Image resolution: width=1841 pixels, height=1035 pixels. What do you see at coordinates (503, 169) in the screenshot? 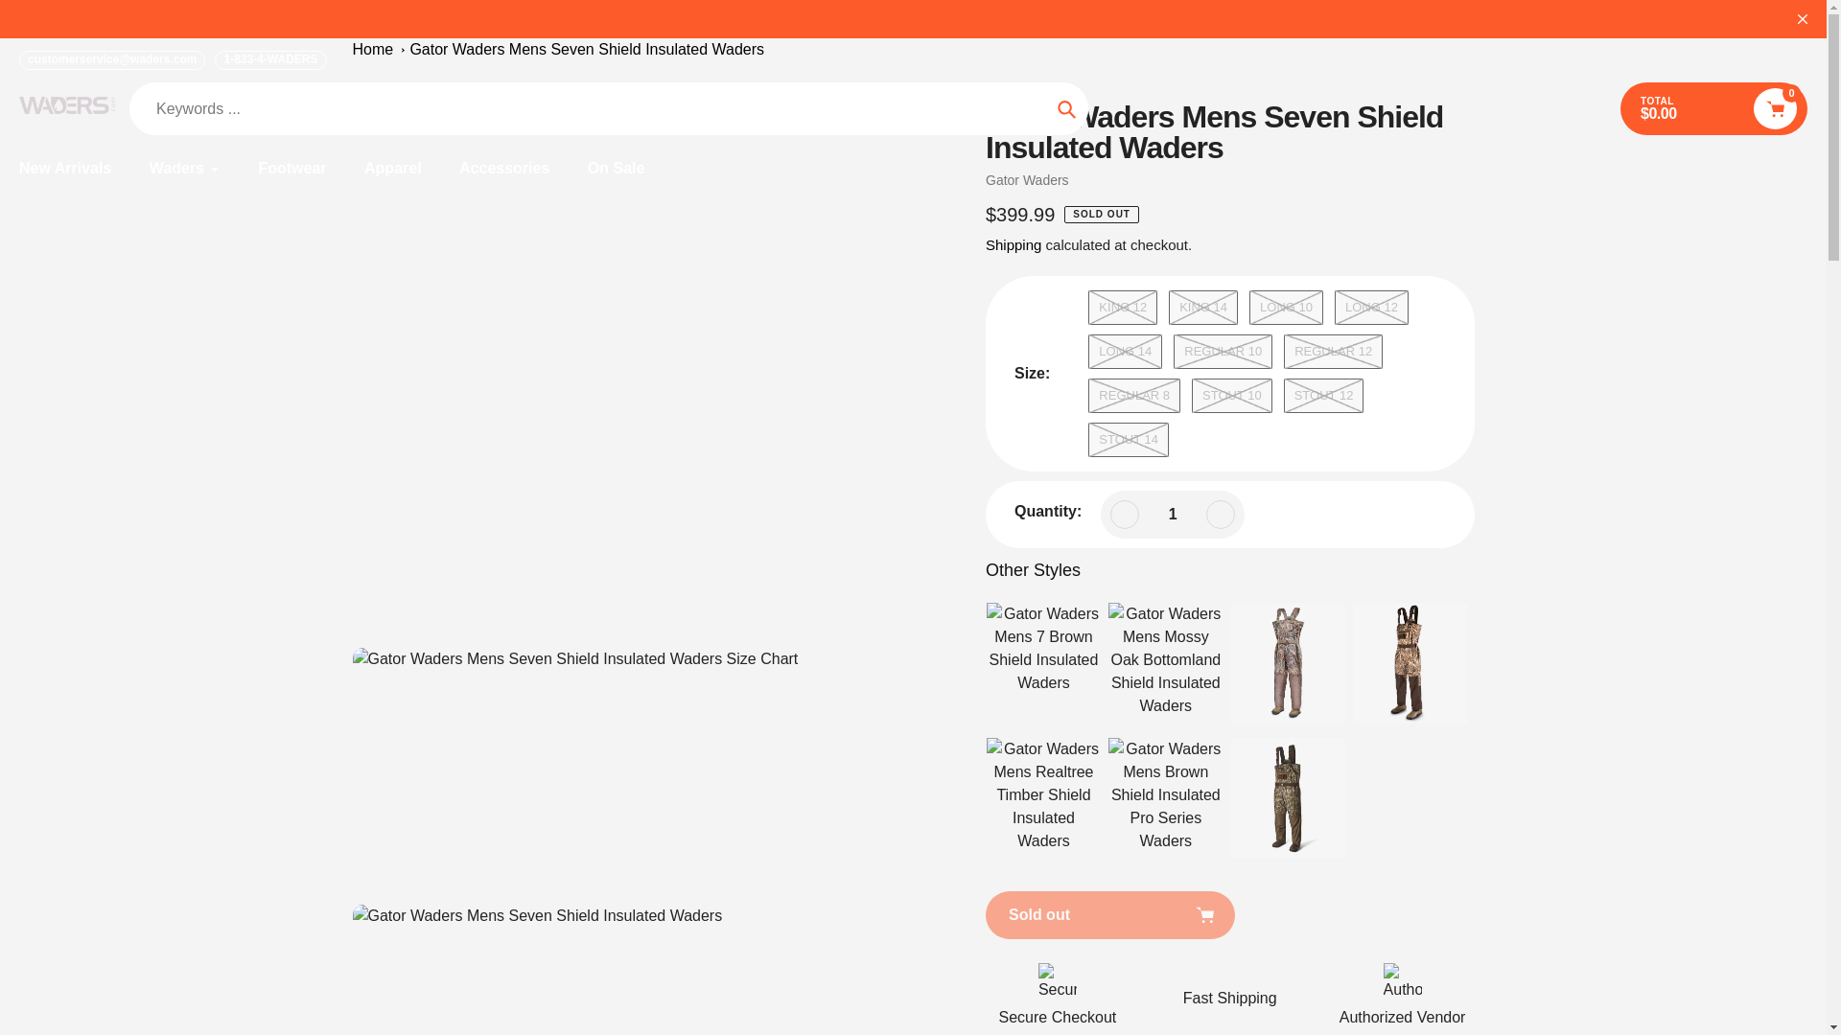
I see `Accessories` at bounding box center [503, 169].